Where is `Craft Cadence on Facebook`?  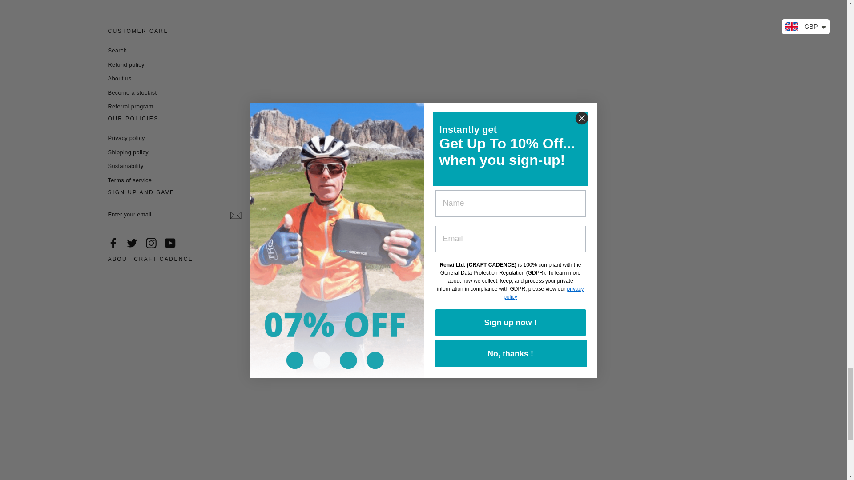
Craft Cadence on Facebook is located at coordinates (113, 243).